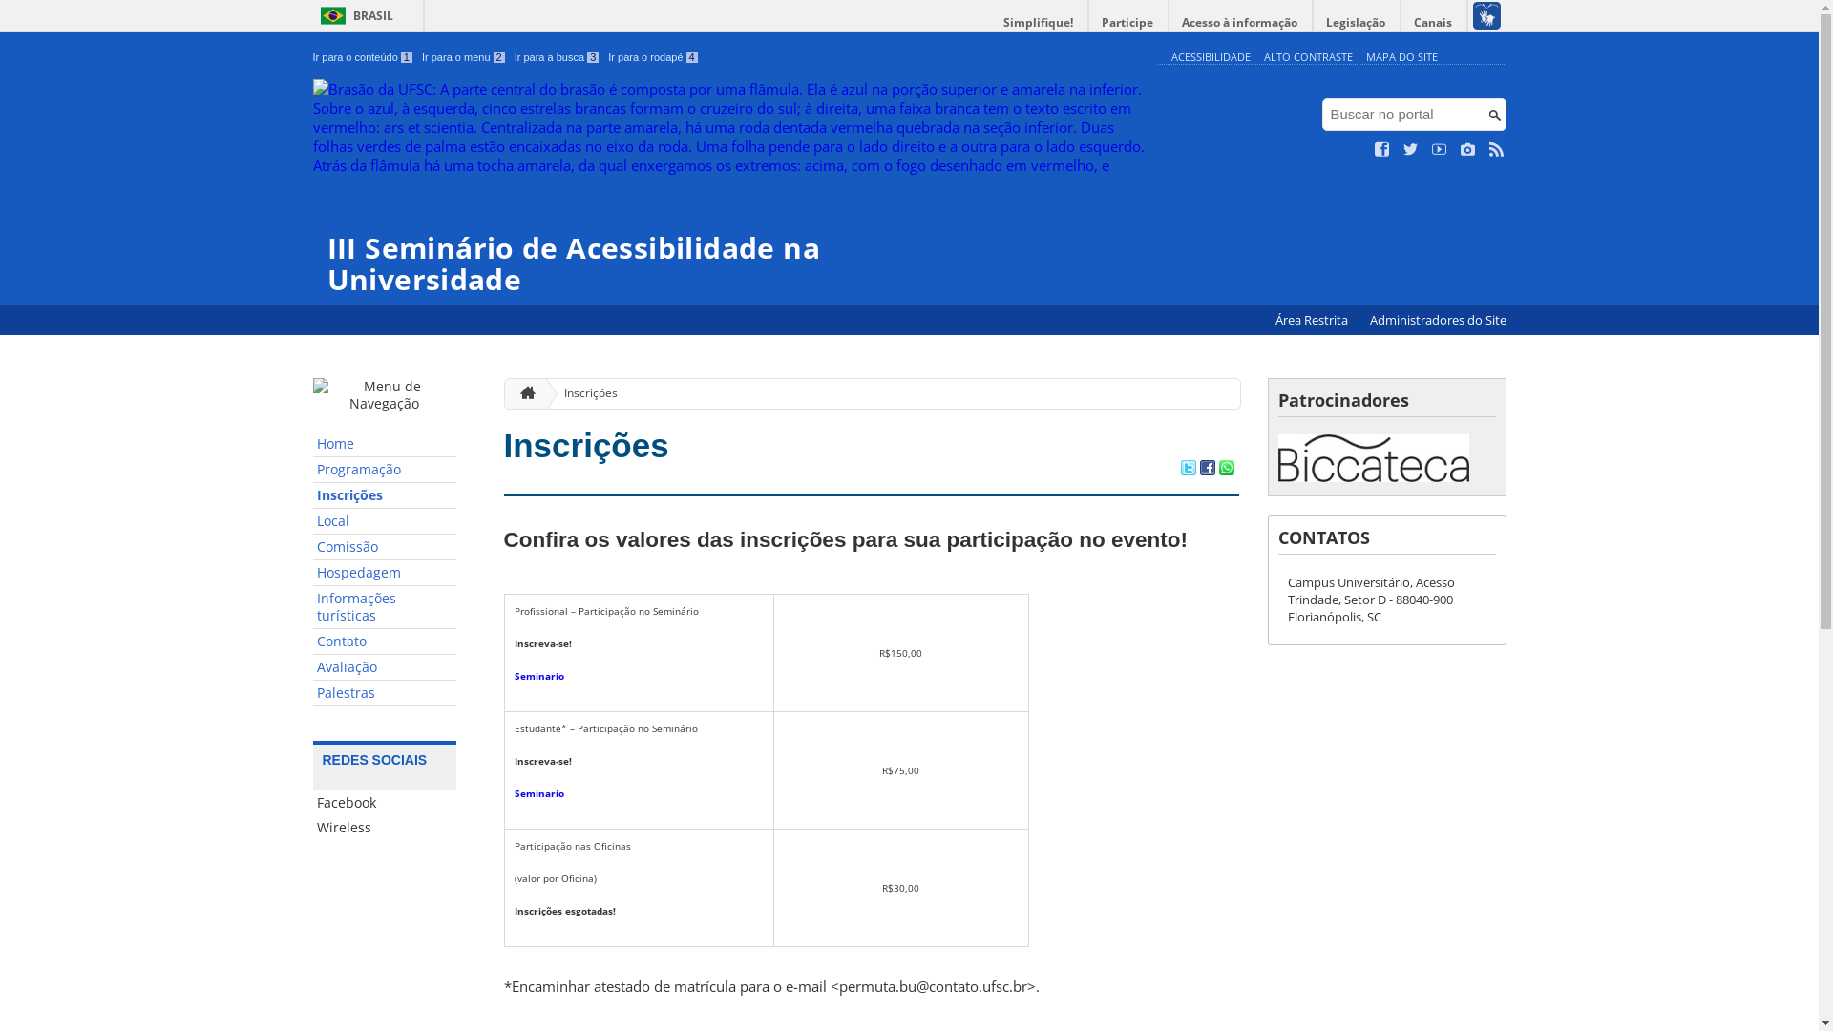 This screenshot has height=1031, width=1833. What do you see at coordinates (538, 793) in the screenshot?
I see `Seminario` at bounding box center [538, 793].